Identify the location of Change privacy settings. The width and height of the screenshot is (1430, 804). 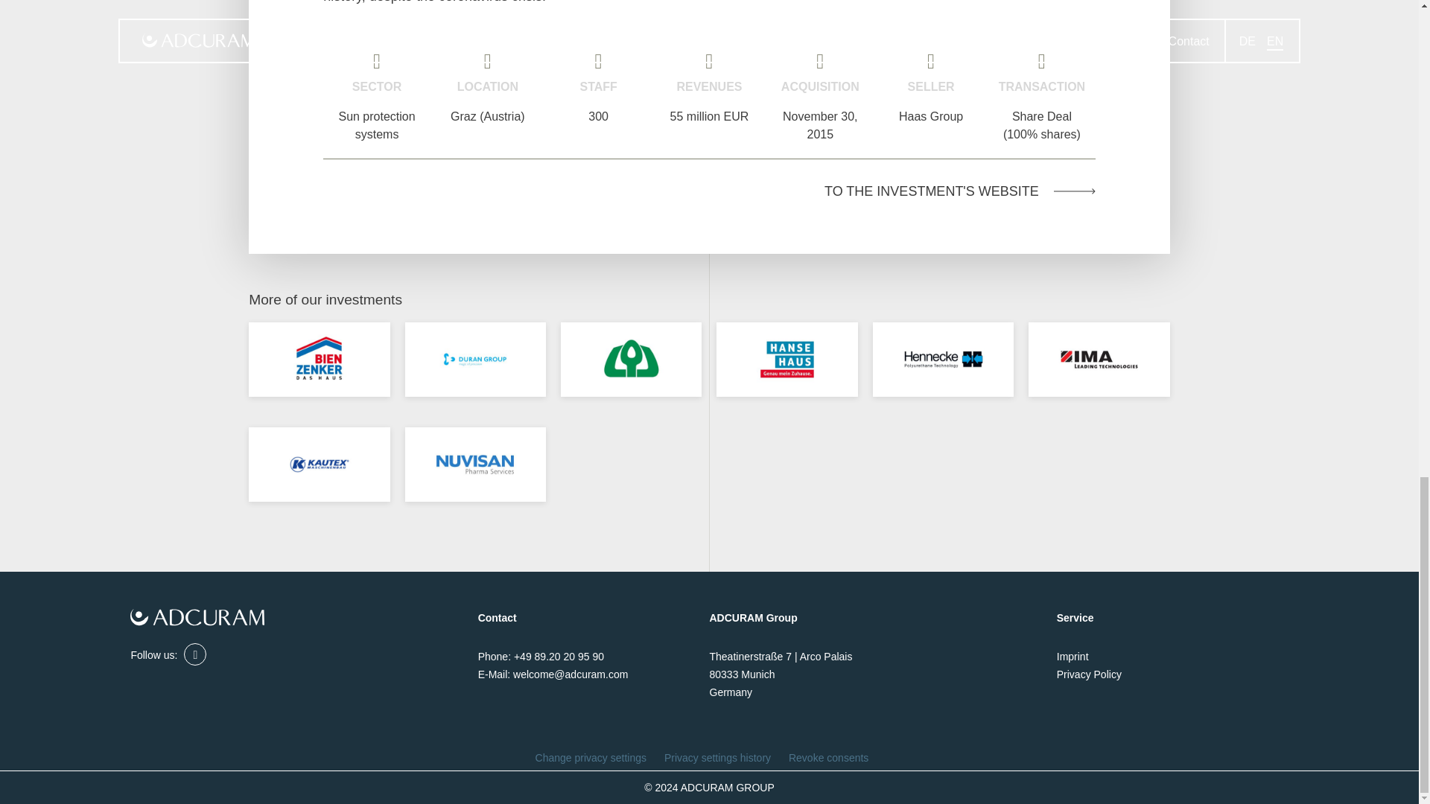
(590, 758).